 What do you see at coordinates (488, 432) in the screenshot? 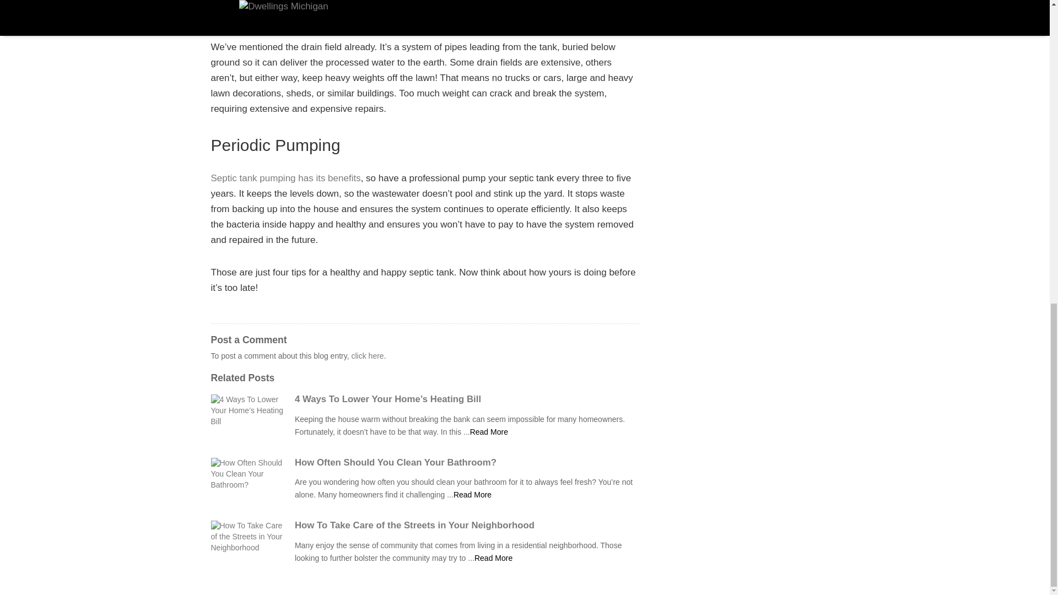
I see `4 Tips for a Healthy and Happy Septic Tank` at bounding box center [488, 432].